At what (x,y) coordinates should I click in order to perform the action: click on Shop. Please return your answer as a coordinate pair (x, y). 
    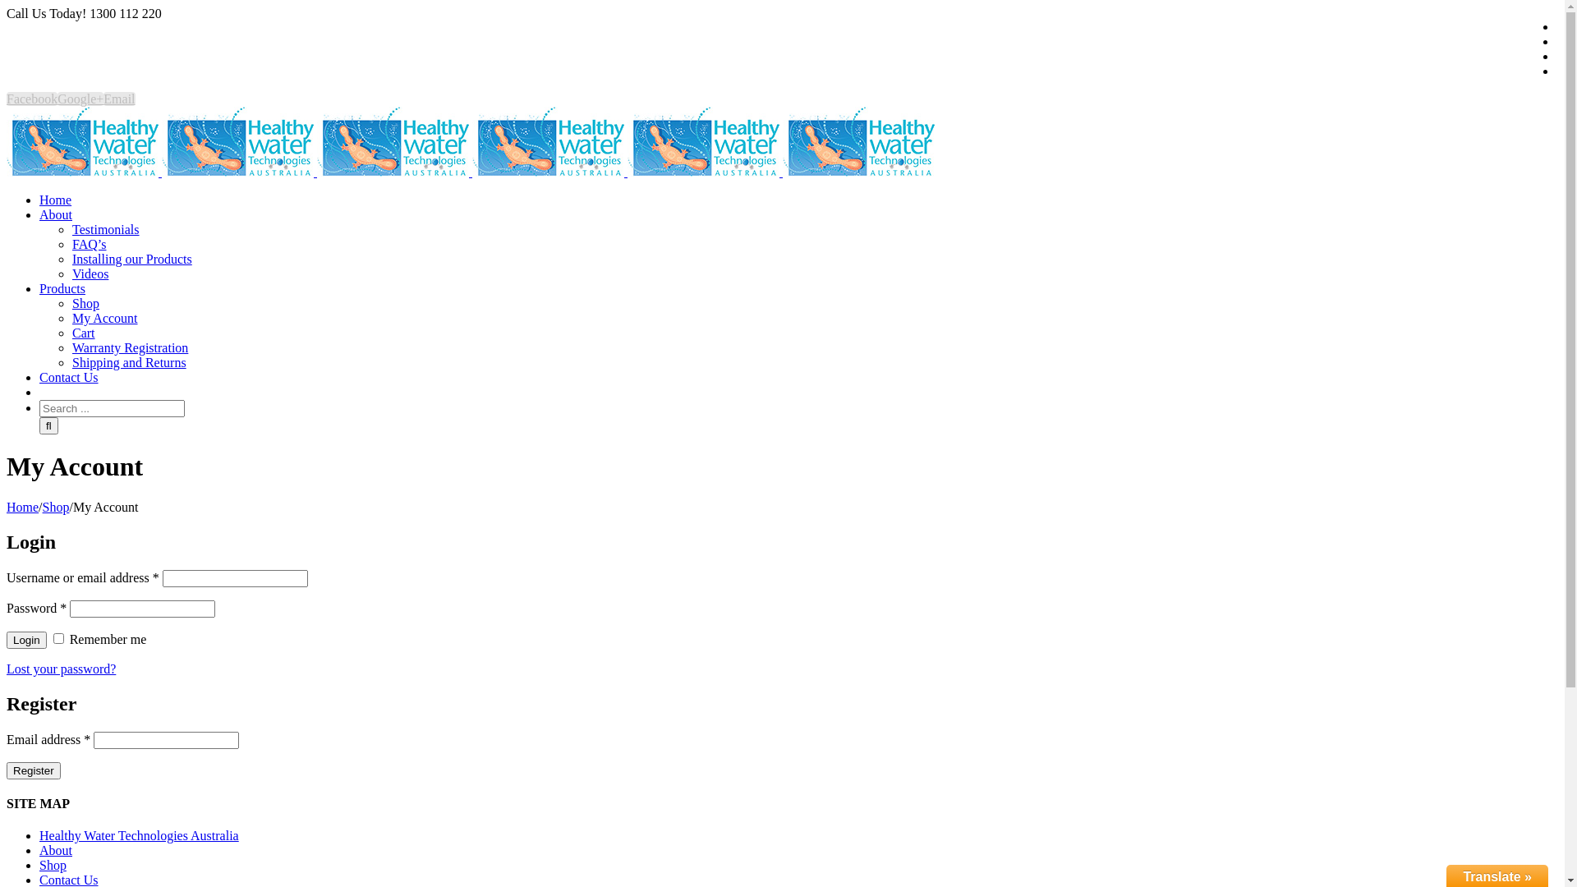
    Looking at the image, I should click on (56, 508).